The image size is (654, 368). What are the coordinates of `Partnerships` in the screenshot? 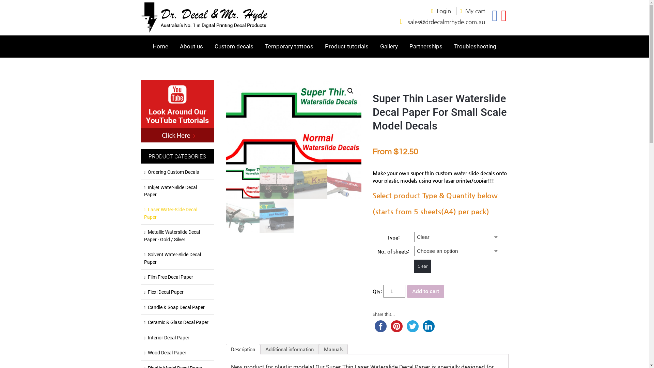 It's located at (426, 46).